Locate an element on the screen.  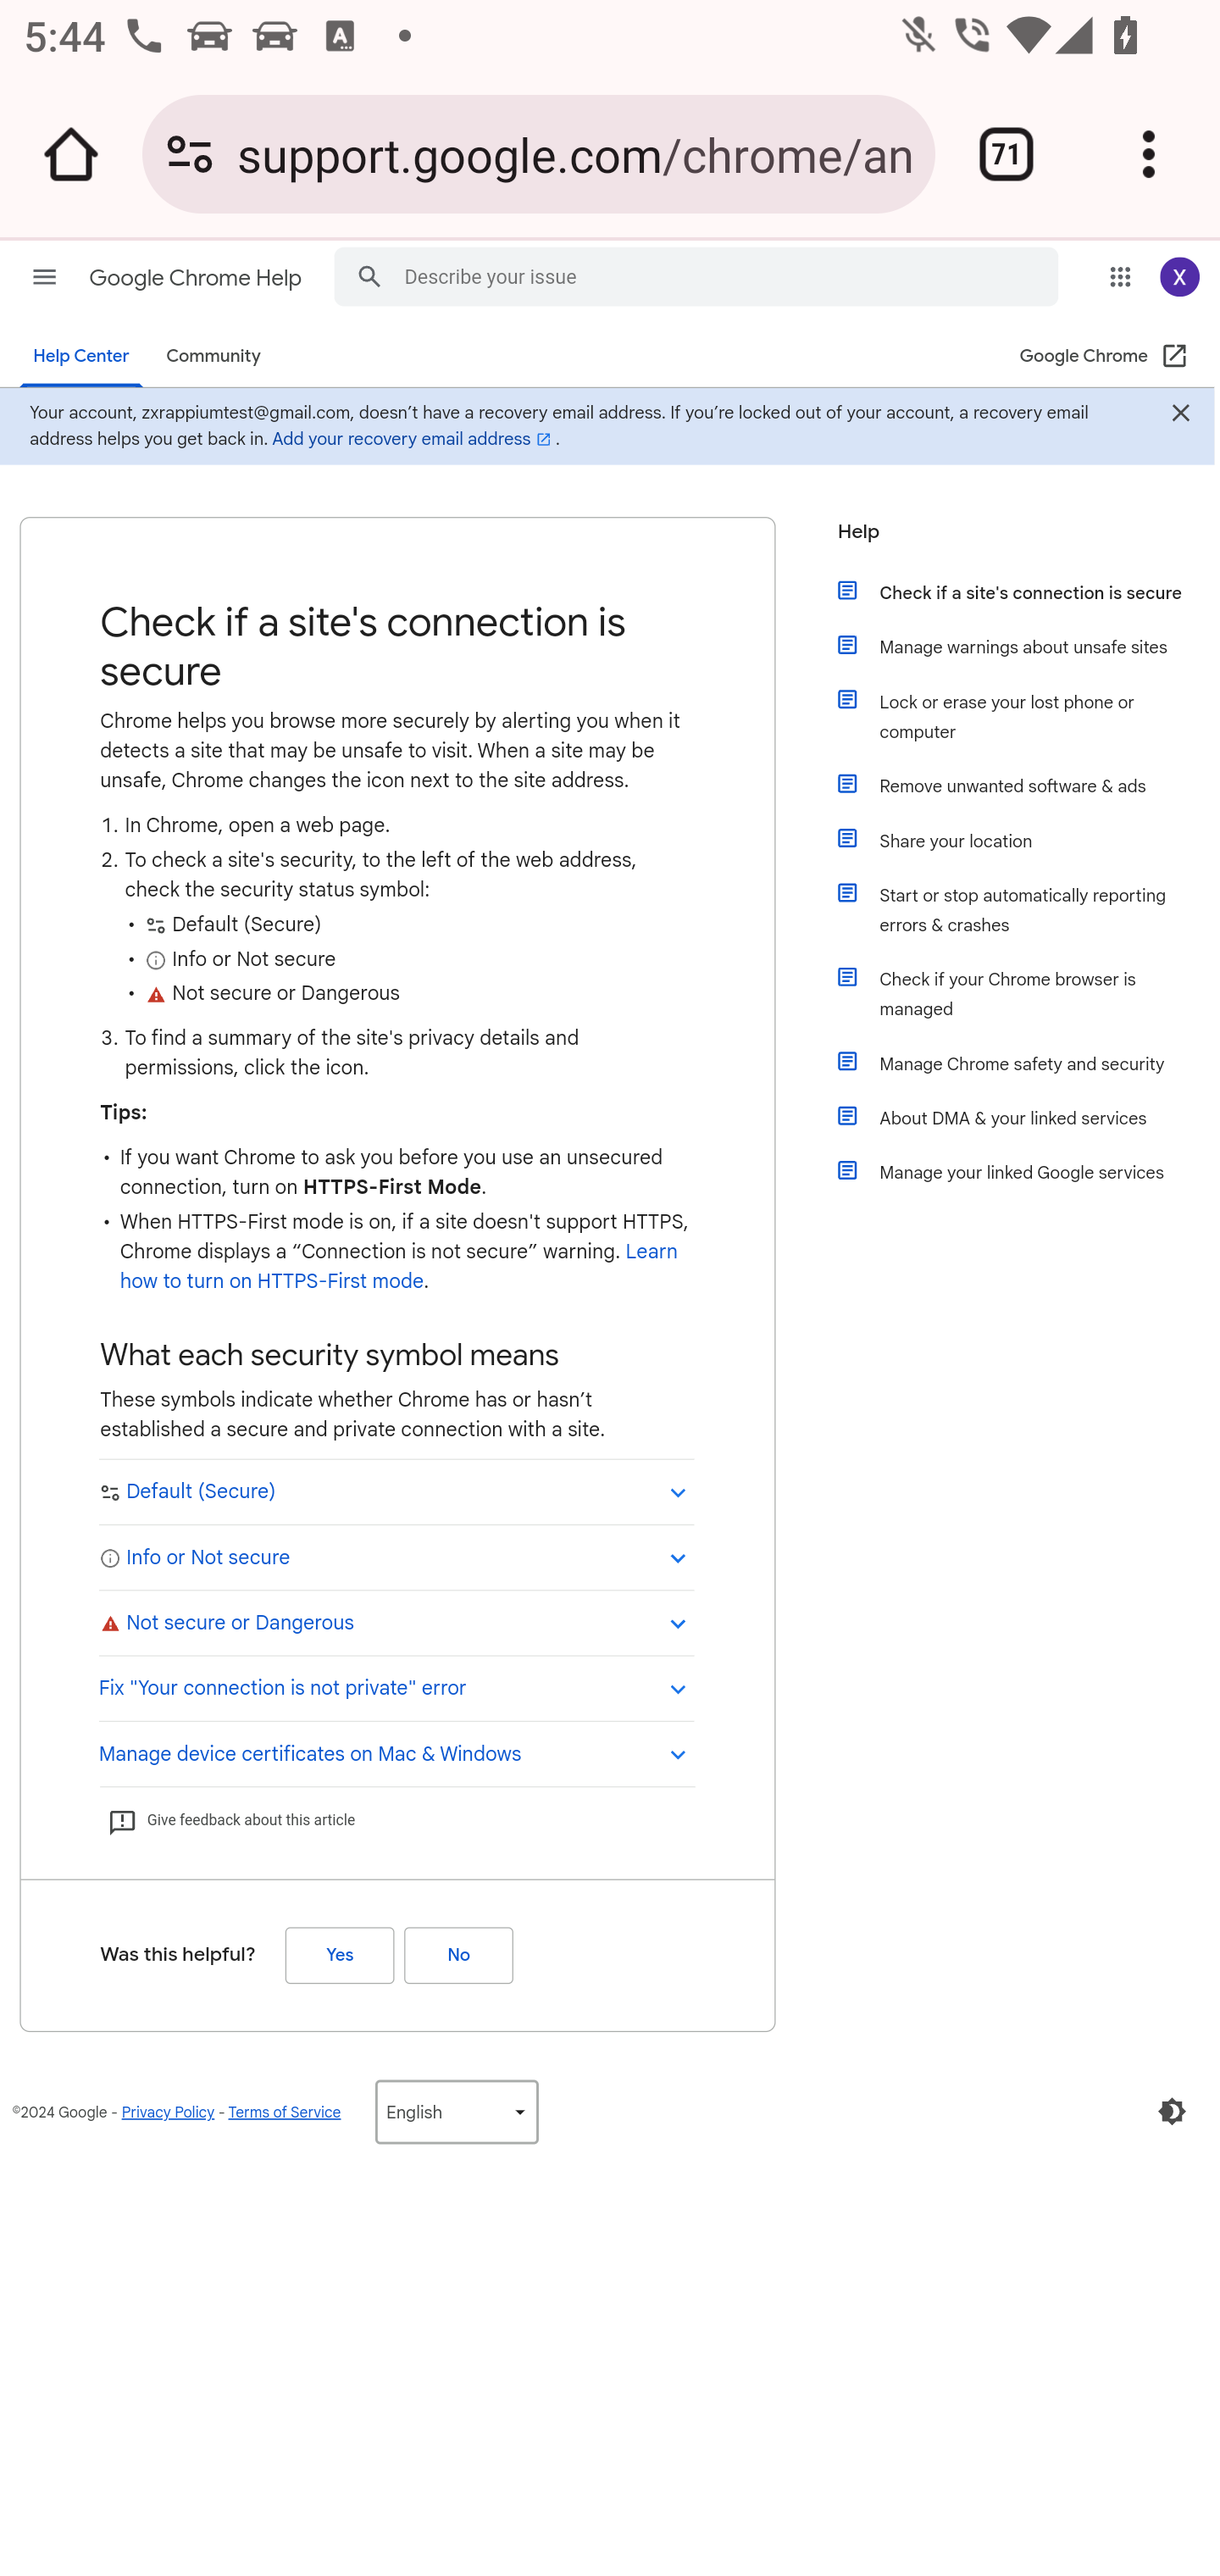
Switch or close tabs is located at coordinates (1006, 154).